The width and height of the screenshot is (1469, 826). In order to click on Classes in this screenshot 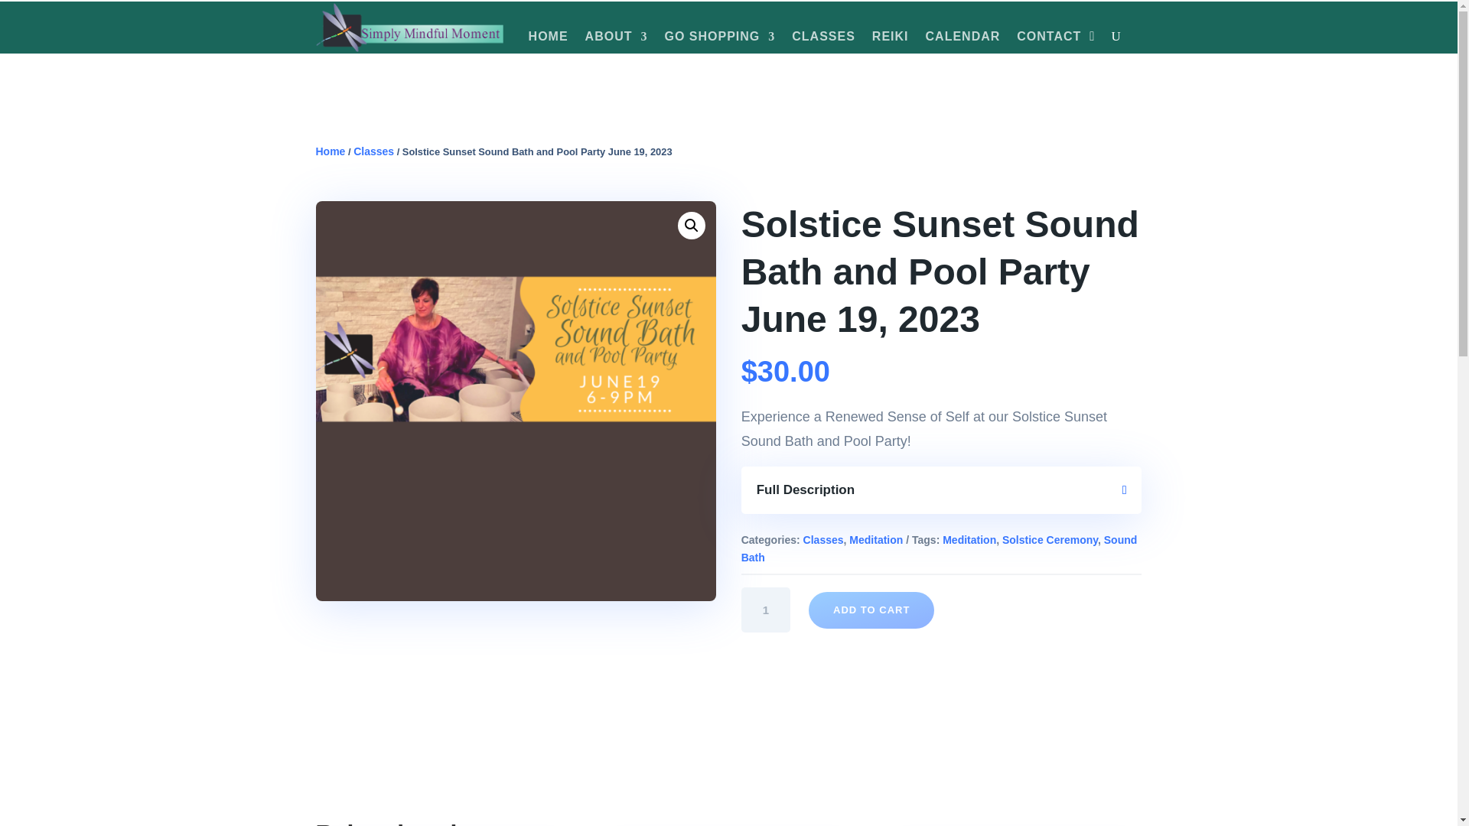, I will do `click(823, 539)`.